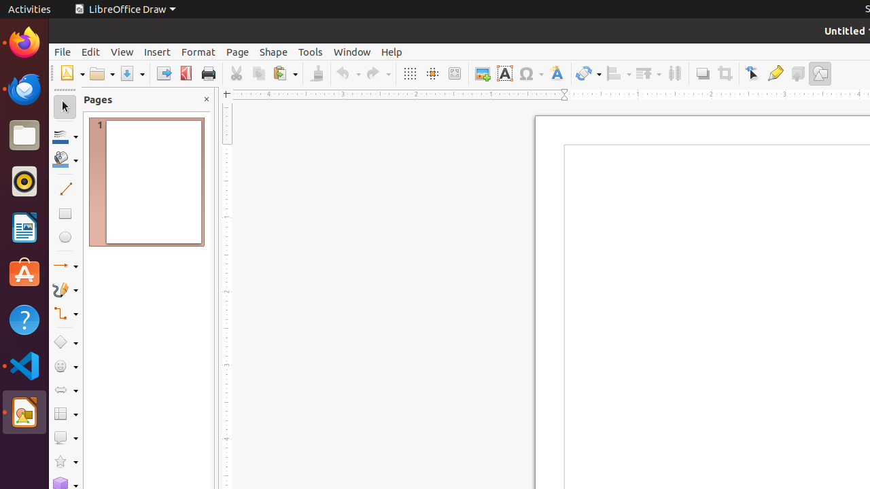 Image resolution: width=870 pixels, height=489 pixels. I want to click on Callout Shapes, so click(65, 437).